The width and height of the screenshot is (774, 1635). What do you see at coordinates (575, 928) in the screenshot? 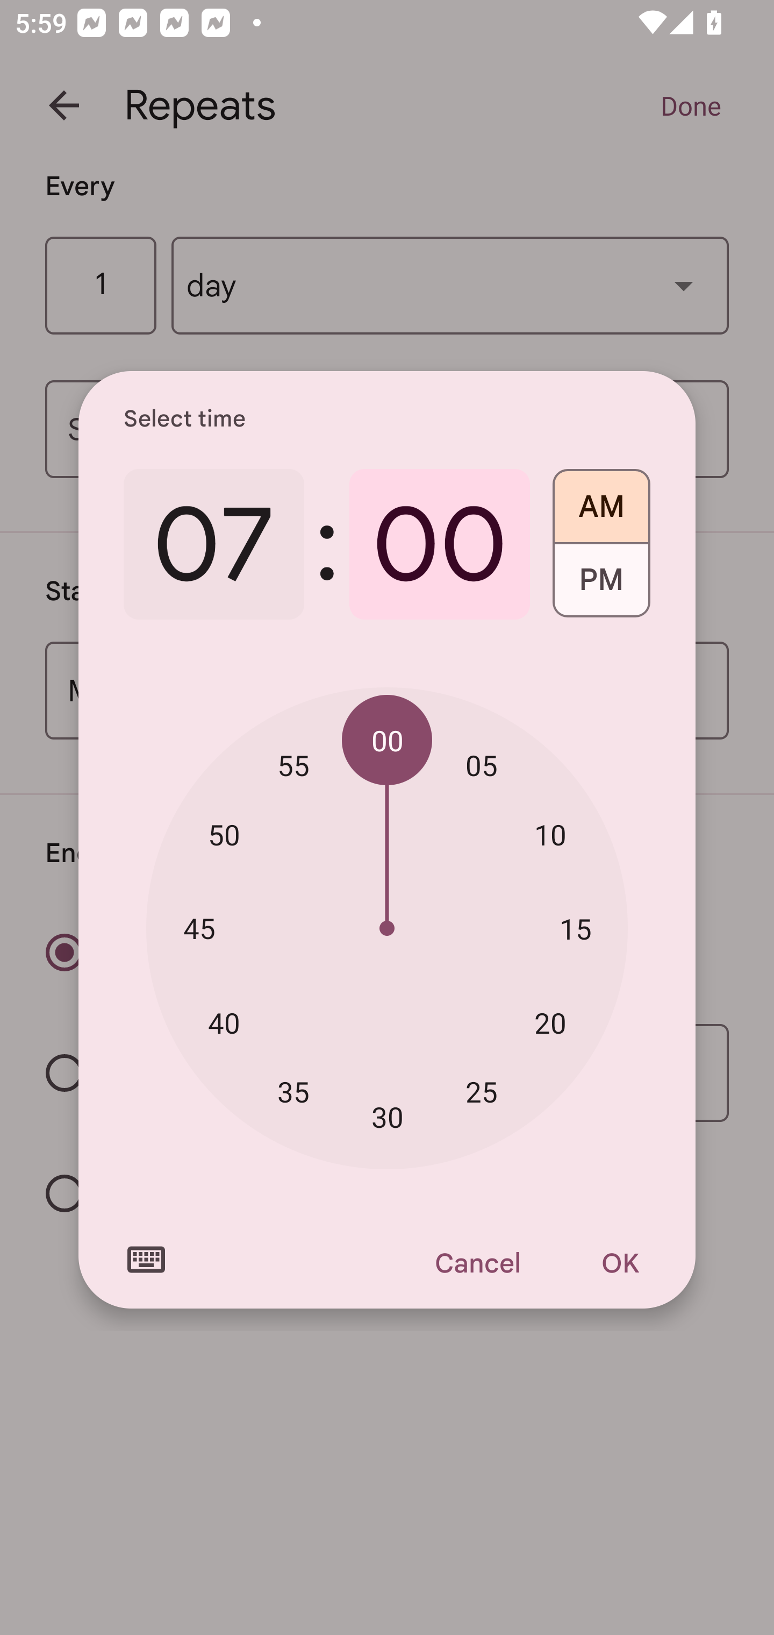
I see `15 15 minutes` at bounding box center [575, 928].